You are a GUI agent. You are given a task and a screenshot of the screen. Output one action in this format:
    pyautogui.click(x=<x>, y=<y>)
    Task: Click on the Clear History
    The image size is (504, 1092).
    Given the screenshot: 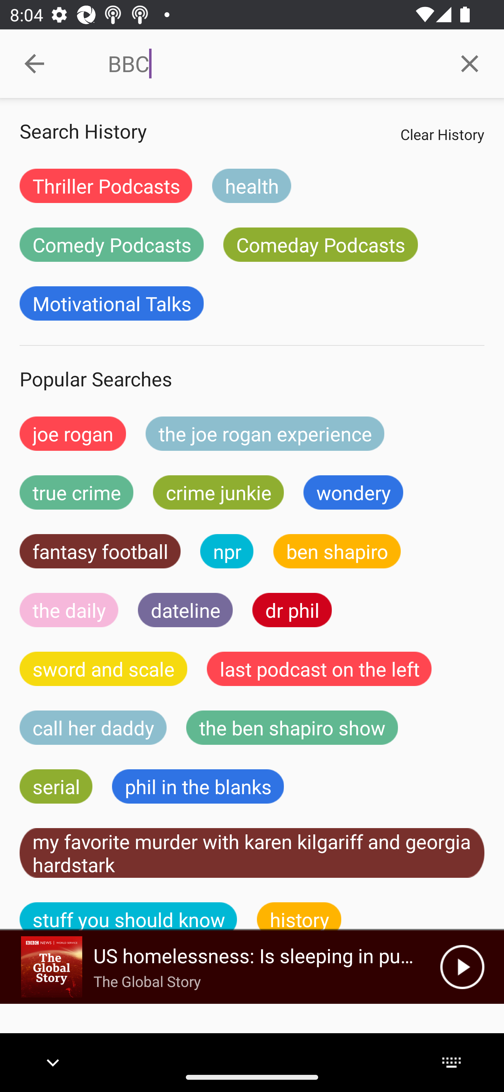 What is the action you would take?
    pyautogui.click(x=442, y=134)
    